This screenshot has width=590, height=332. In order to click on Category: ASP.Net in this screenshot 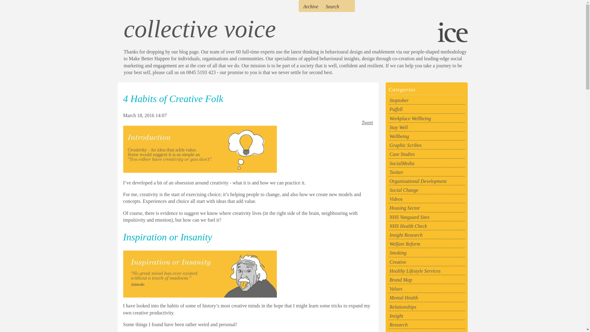, I will do `click(427, 190)`.